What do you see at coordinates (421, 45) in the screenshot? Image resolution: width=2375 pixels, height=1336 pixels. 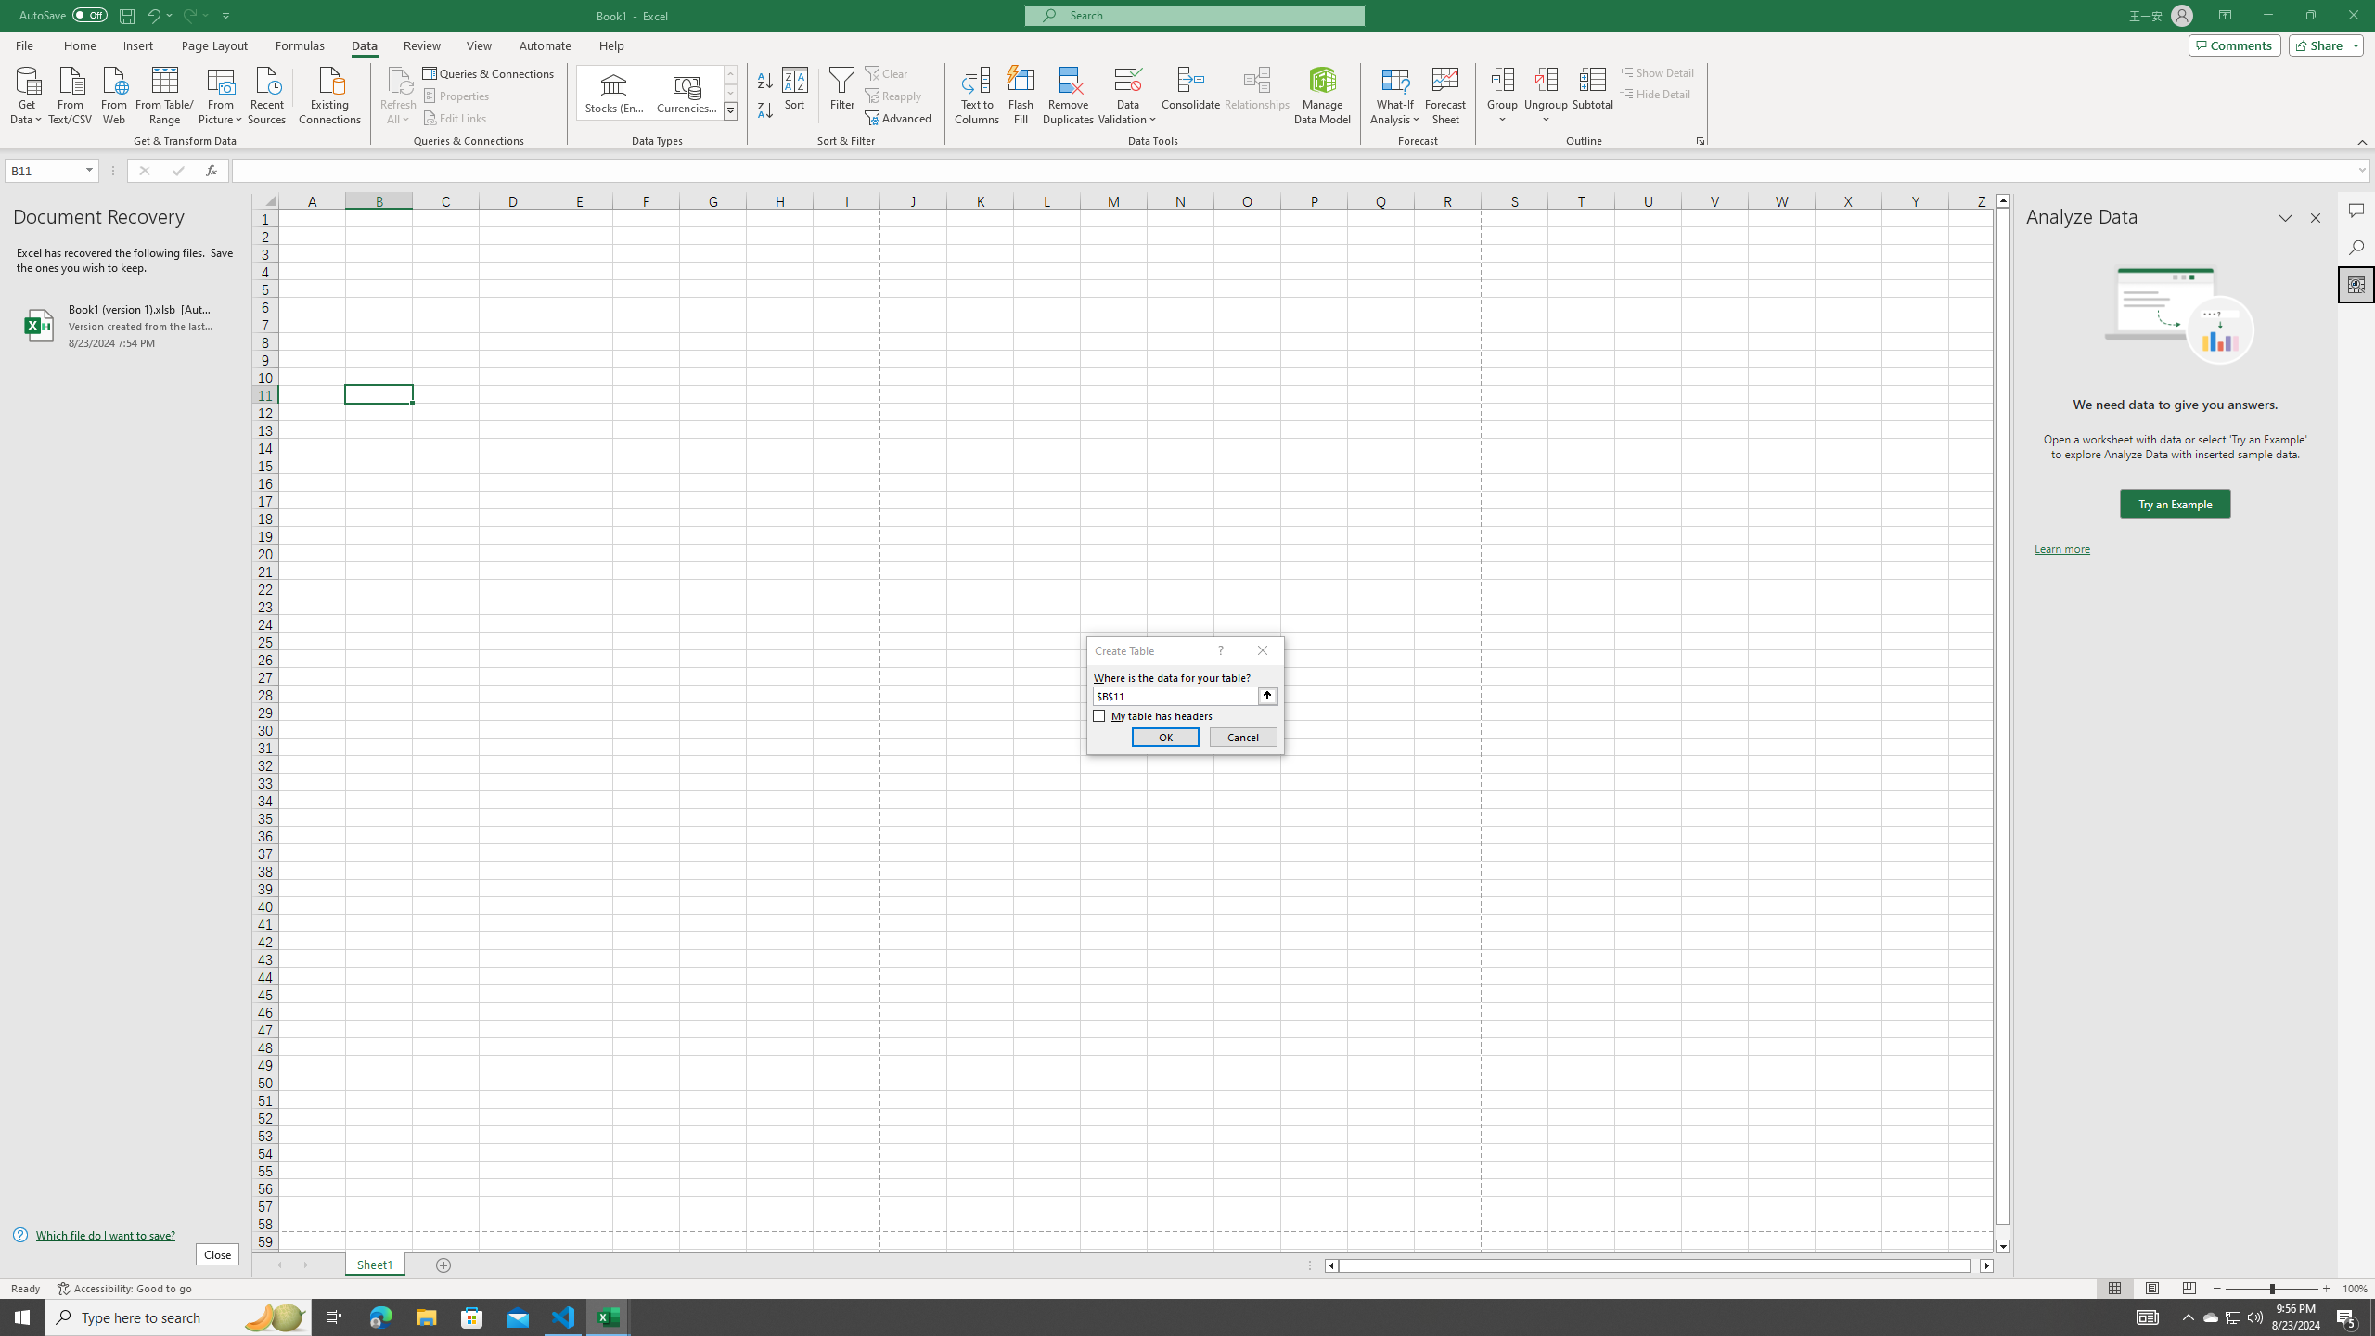 I see `Review` at bounding box center [421, 45].